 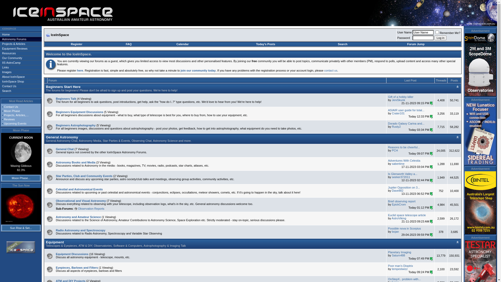 What do you see at coordinates (406, 124) in the screenshot?
I see `Dorado Galaxy Carina and...` at bounding box center [406, 124].